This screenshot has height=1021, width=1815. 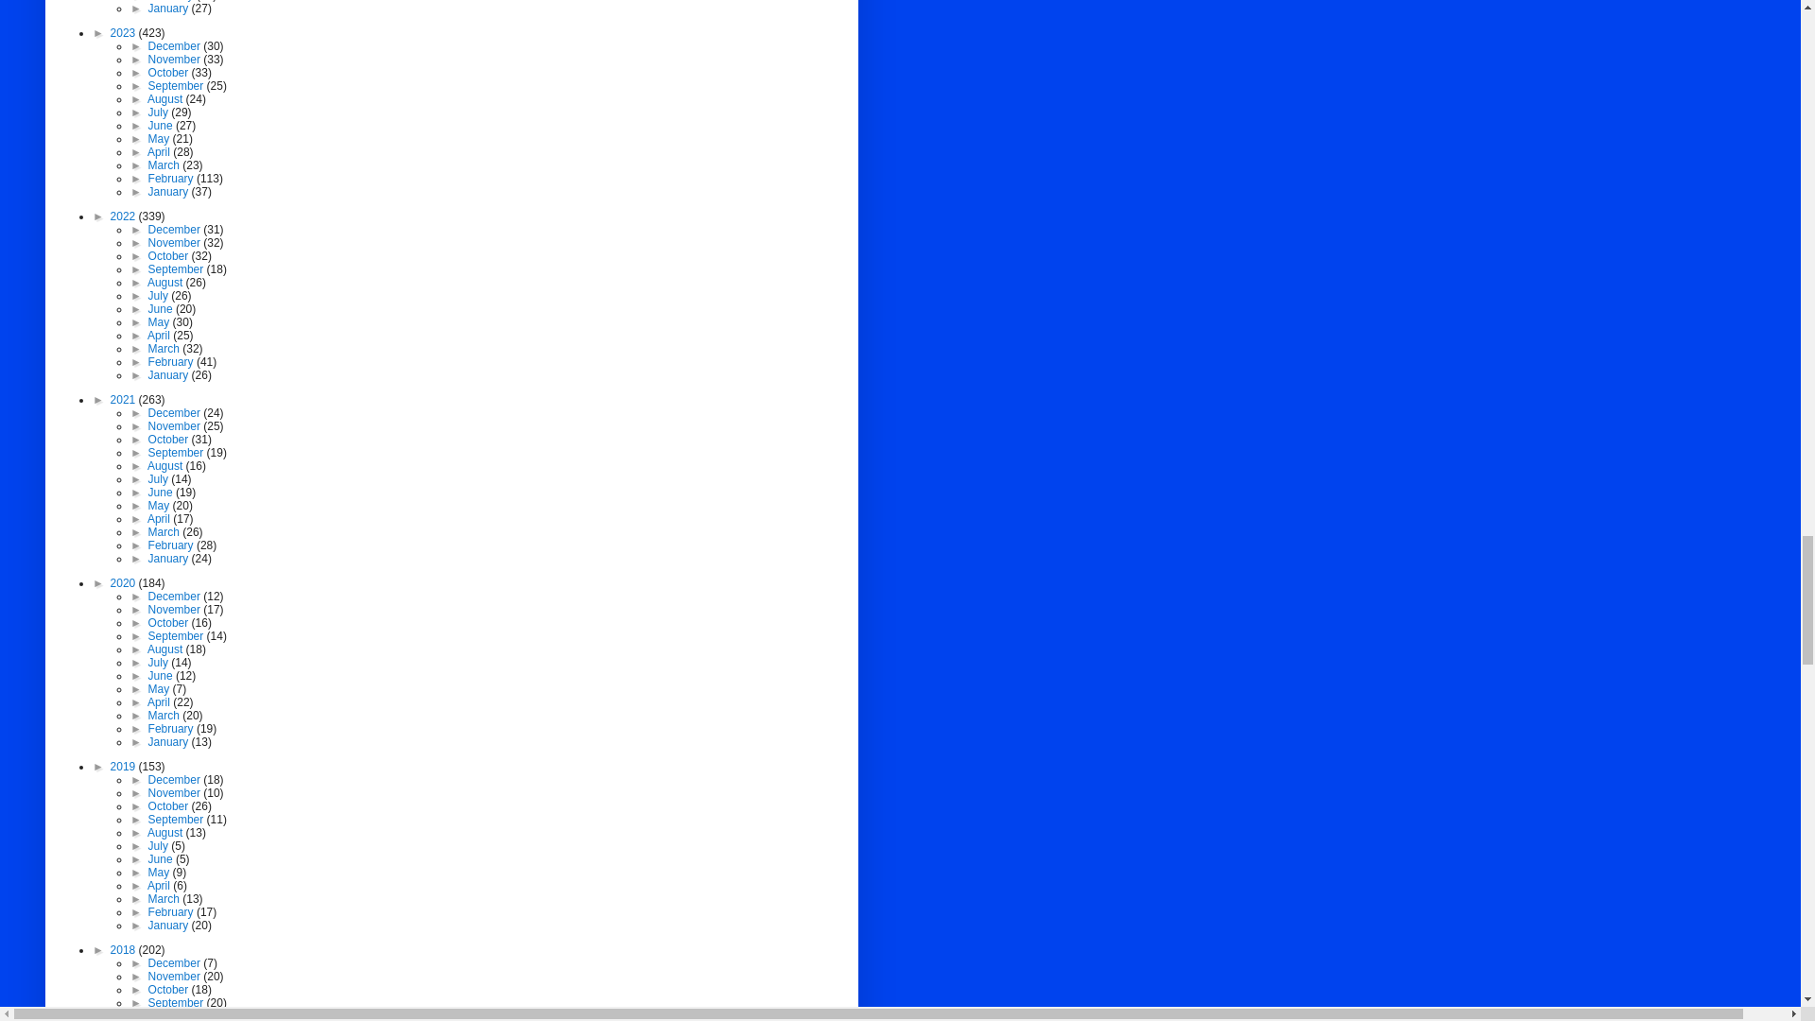 I want to click on February, so click(x=172, y=1).